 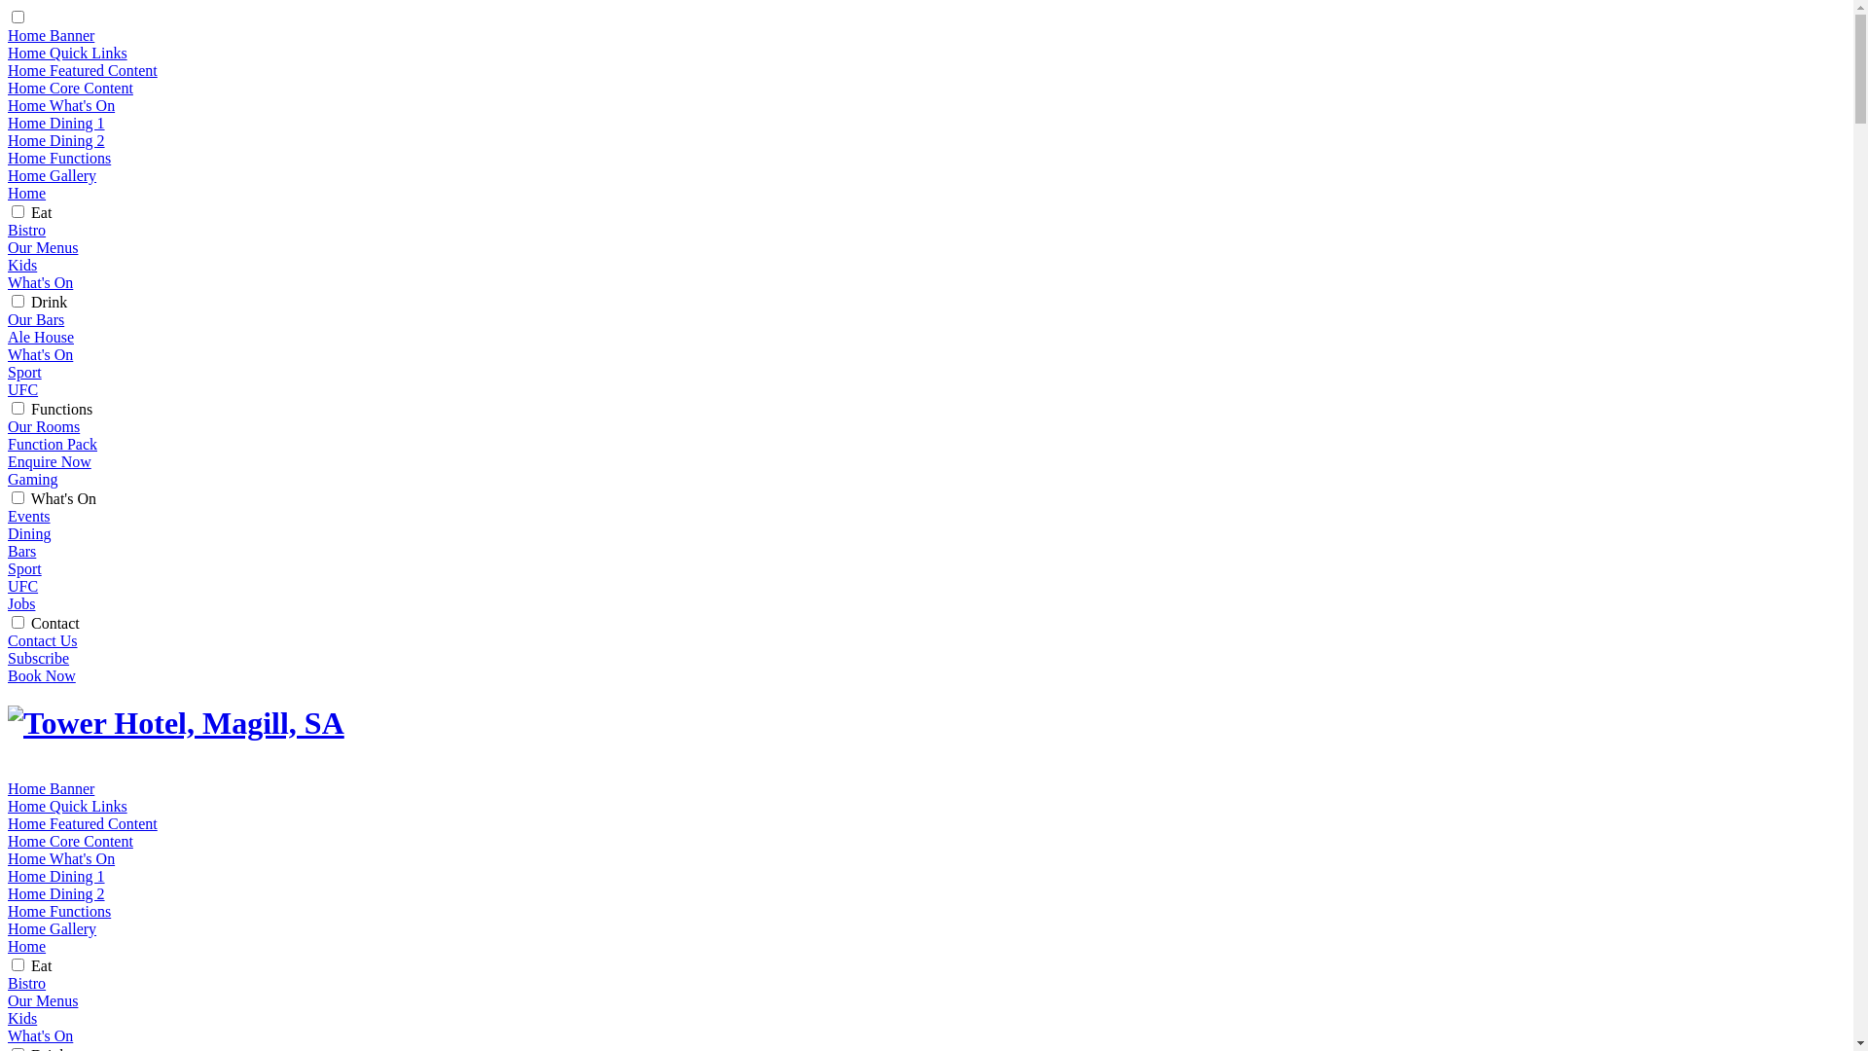 I want to click on Drink, so click(x=49, y=302).